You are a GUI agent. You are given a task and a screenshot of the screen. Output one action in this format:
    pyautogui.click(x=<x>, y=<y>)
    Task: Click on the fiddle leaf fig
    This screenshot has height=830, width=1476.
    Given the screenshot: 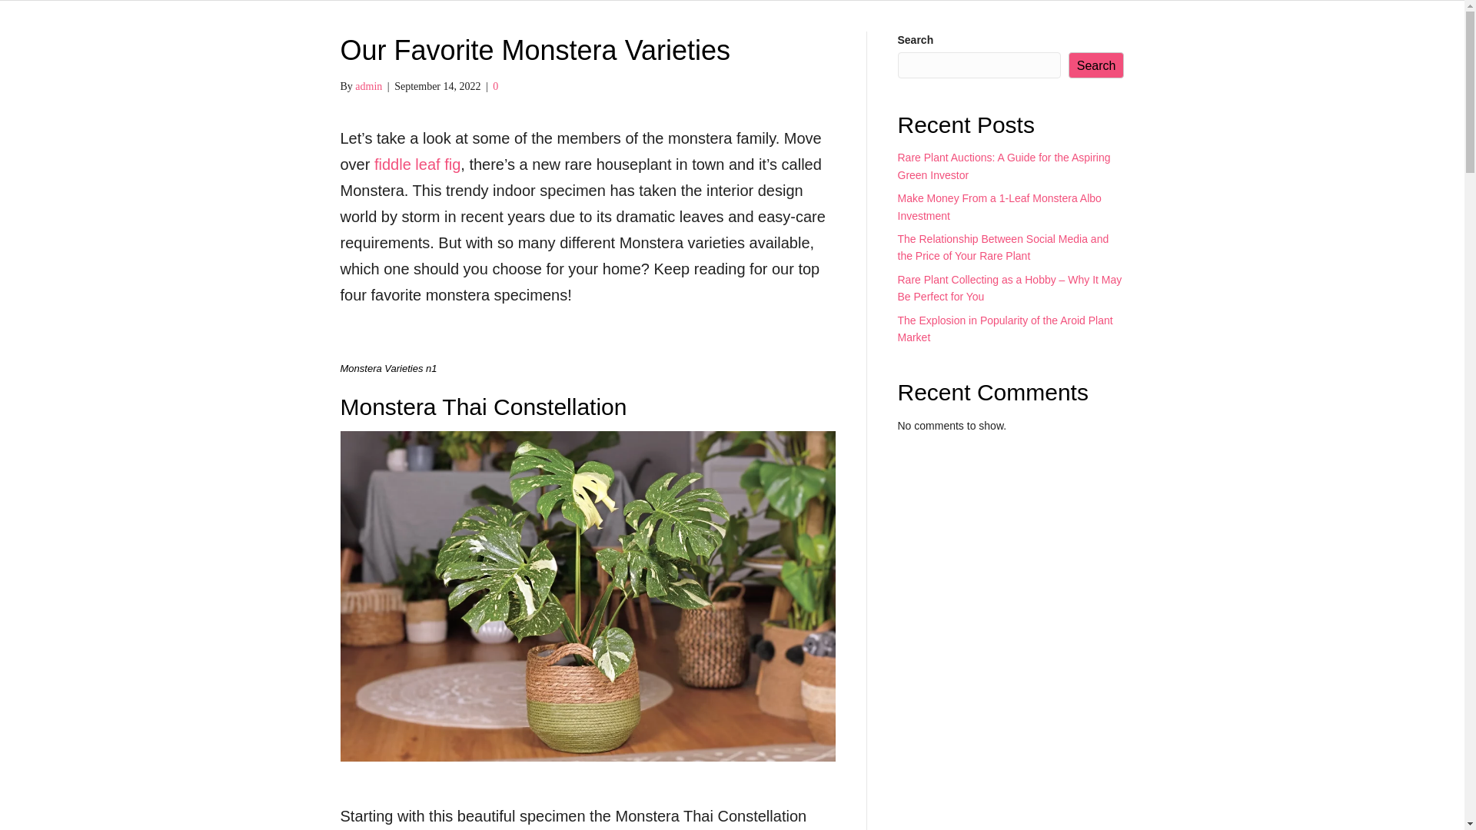 What is the action you would take?
    pyautogui.click(x=417, y=164)
    